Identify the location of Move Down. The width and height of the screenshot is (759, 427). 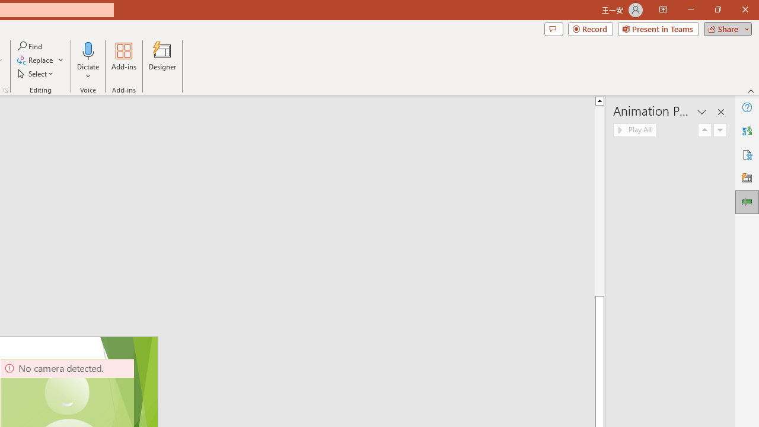
(720, 130).